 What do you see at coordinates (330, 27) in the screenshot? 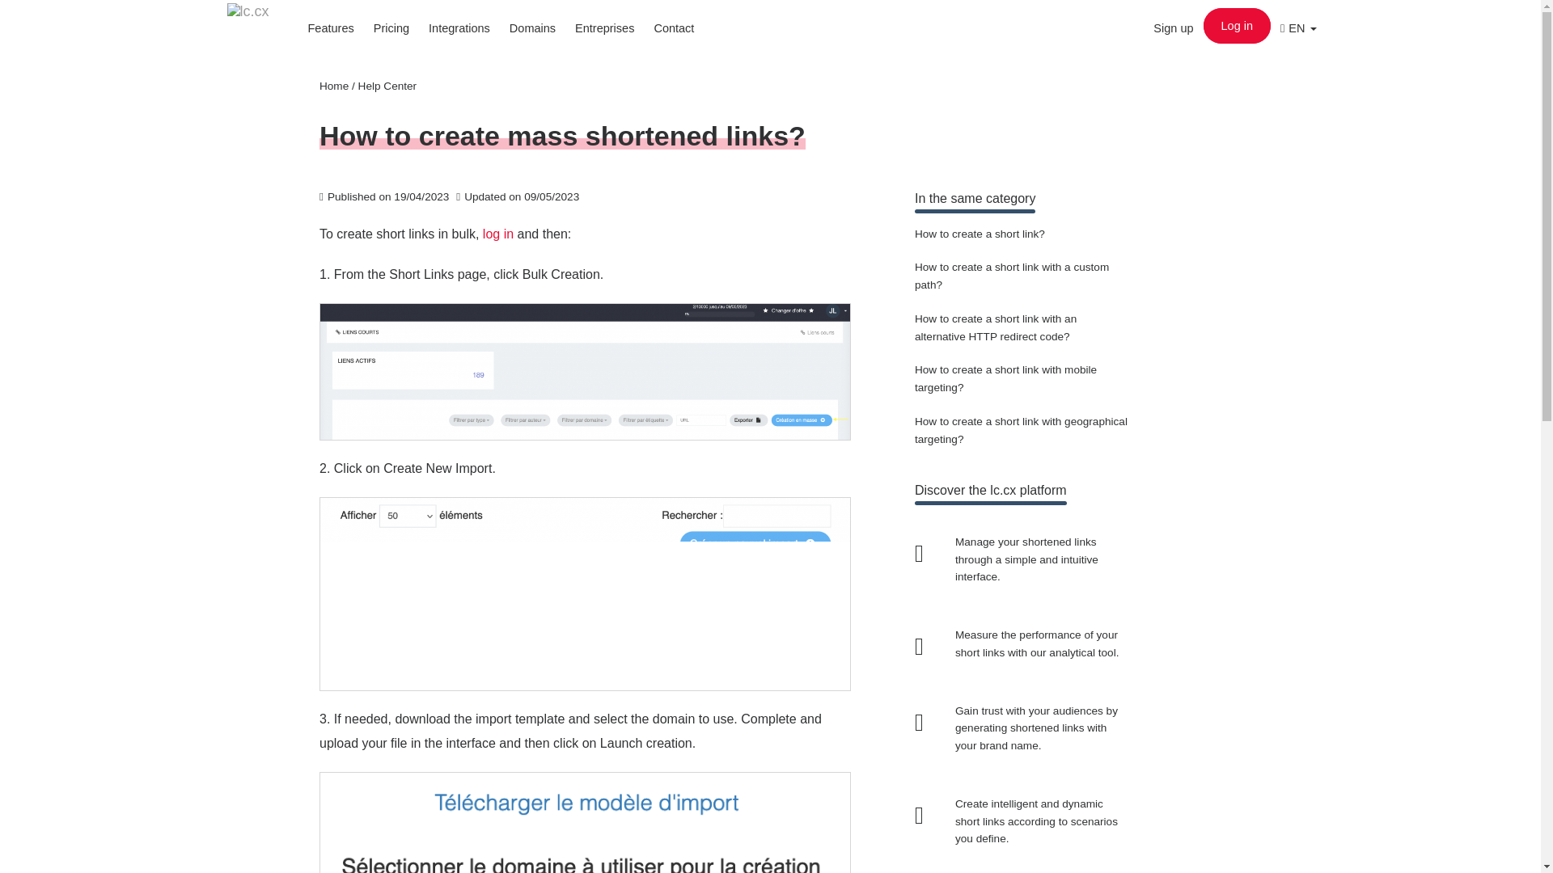
I see `Features` at bounding box center [330, 27].